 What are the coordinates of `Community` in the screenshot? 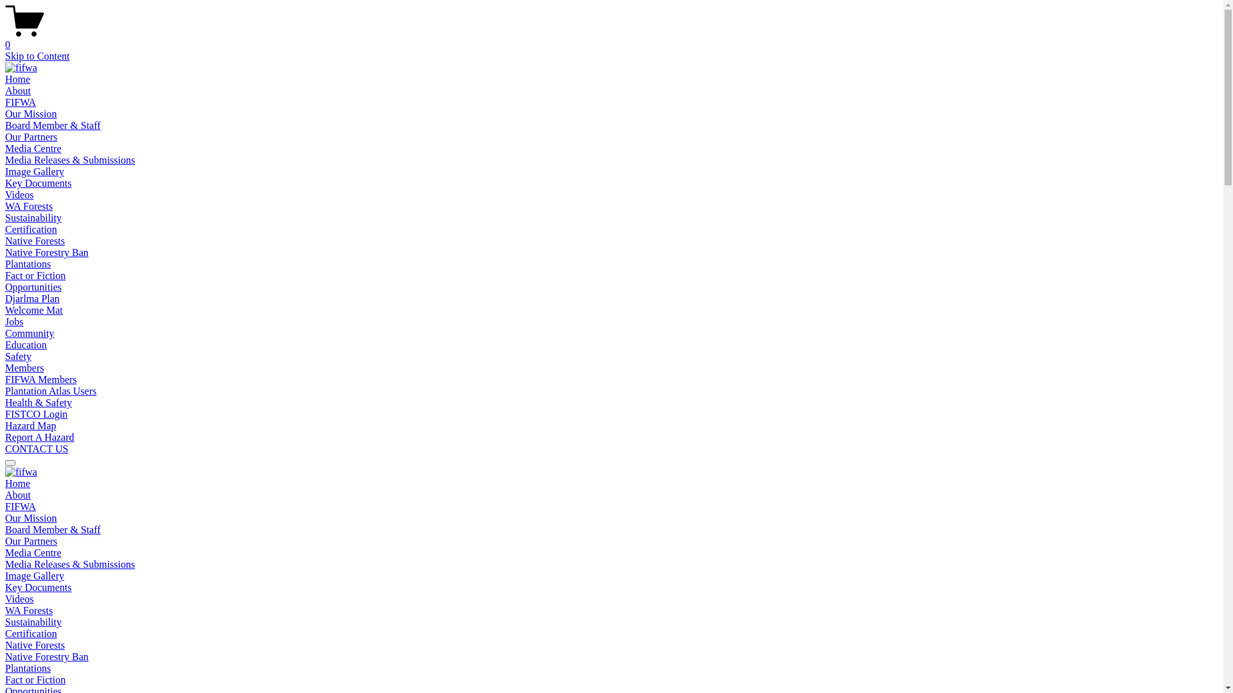 It's located at (30, 334).